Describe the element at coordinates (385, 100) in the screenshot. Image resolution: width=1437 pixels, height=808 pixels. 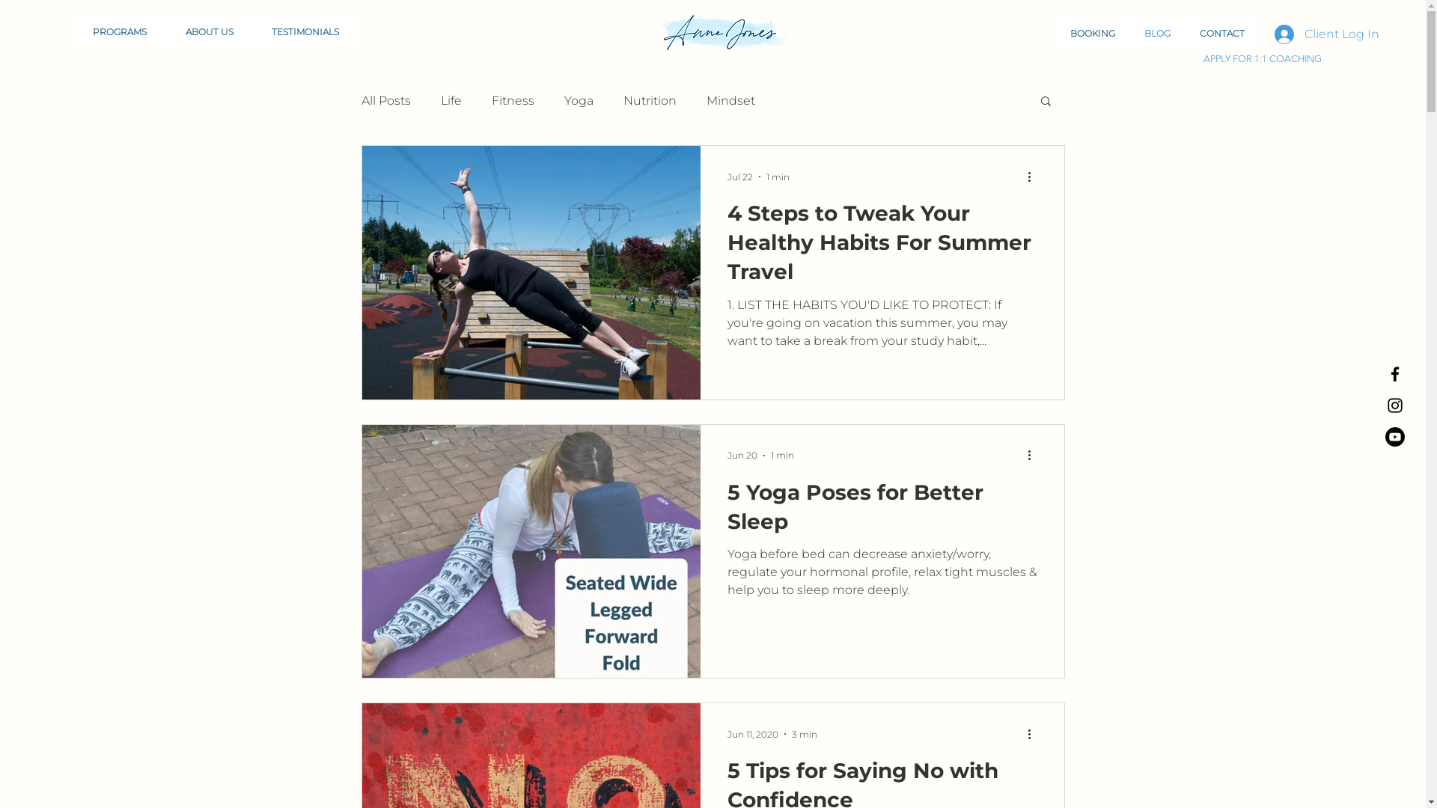
I see `All Posts` at that location.